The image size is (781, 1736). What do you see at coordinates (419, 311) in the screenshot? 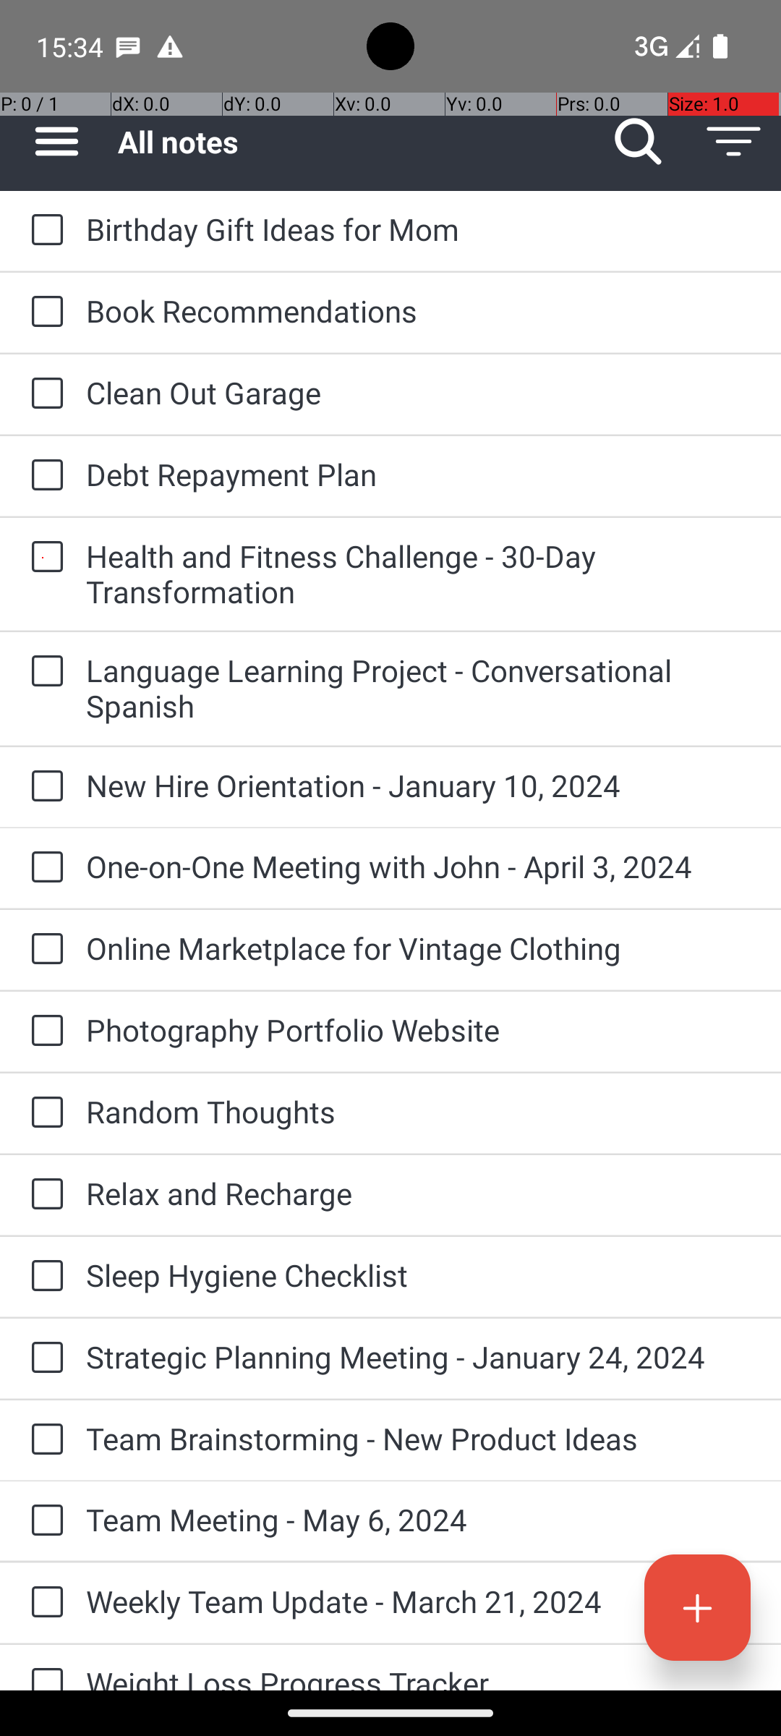
I see `Book Recommendations` at bounding box center [419, 311].